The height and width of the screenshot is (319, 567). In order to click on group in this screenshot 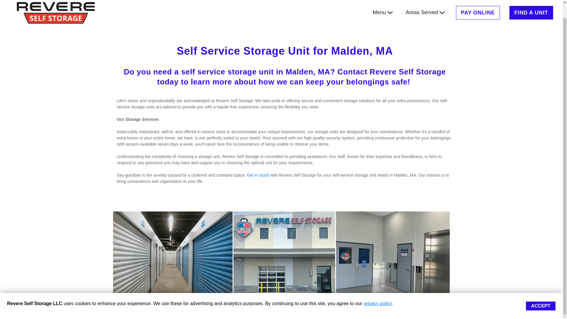, I will do `click(442, 12)`.